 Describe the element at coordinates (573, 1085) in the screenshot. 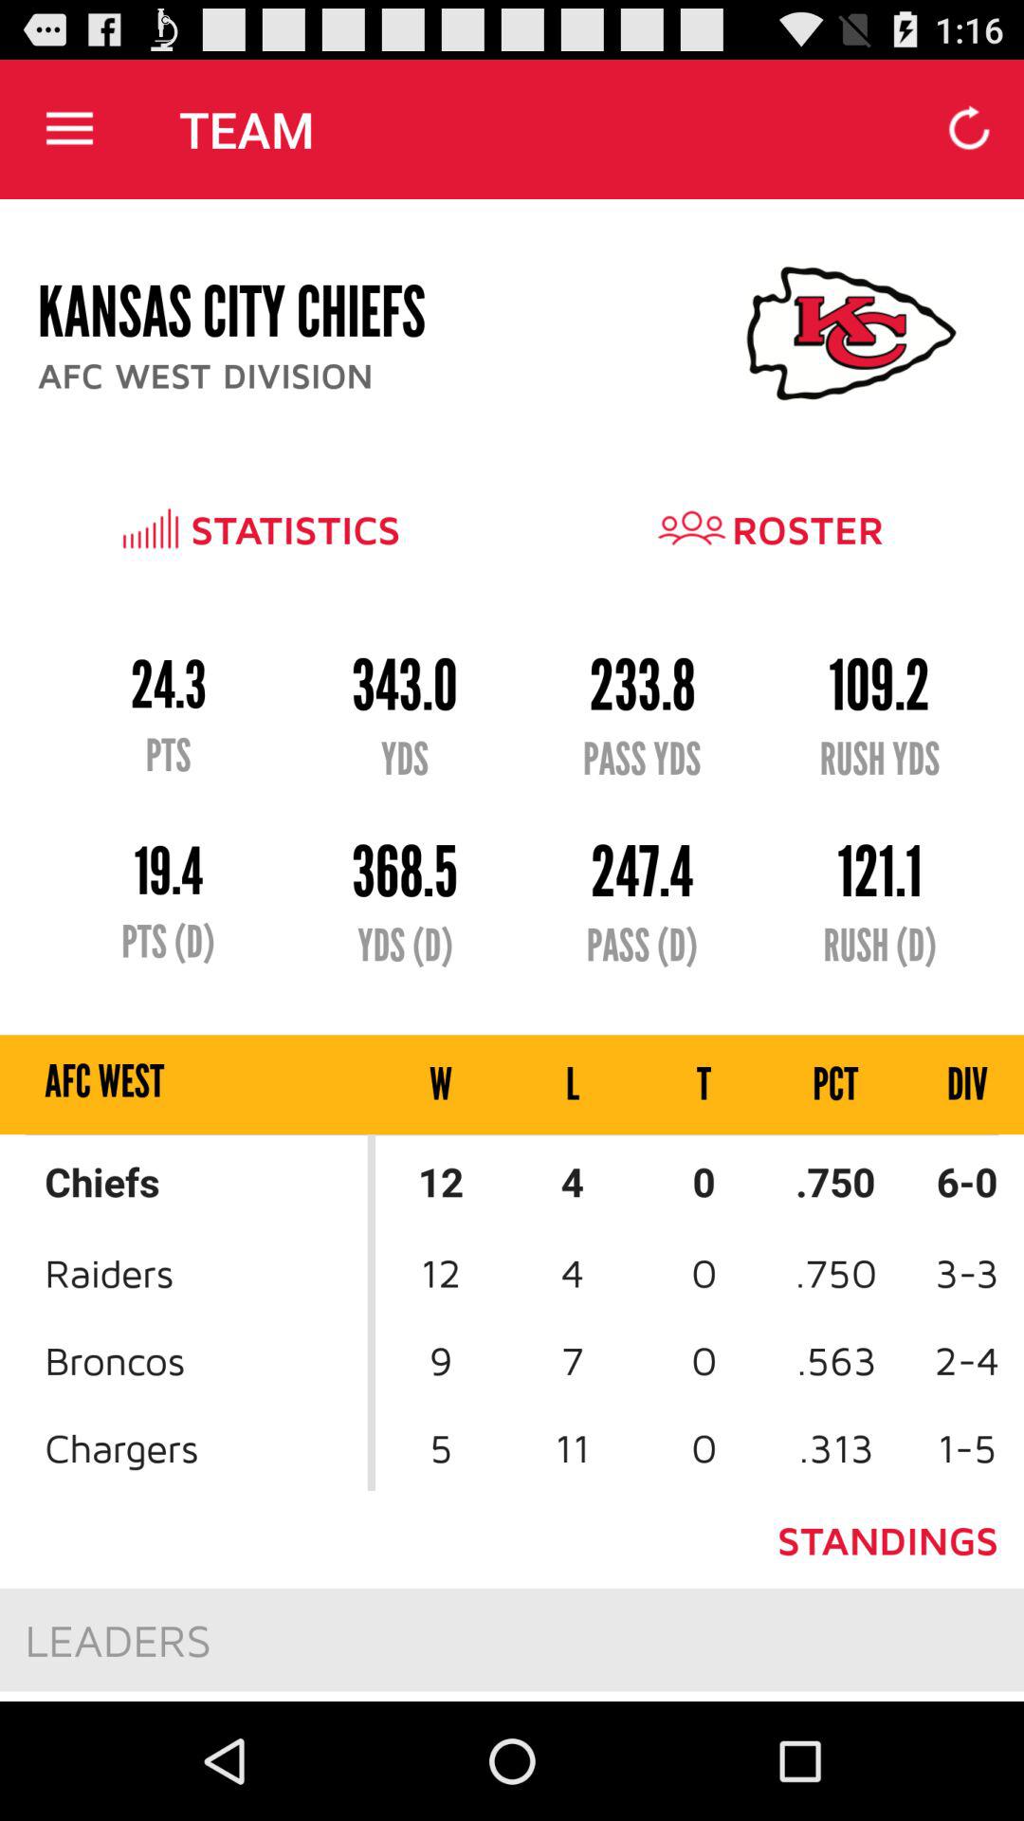

I see `press item above 12 icon` at that location.